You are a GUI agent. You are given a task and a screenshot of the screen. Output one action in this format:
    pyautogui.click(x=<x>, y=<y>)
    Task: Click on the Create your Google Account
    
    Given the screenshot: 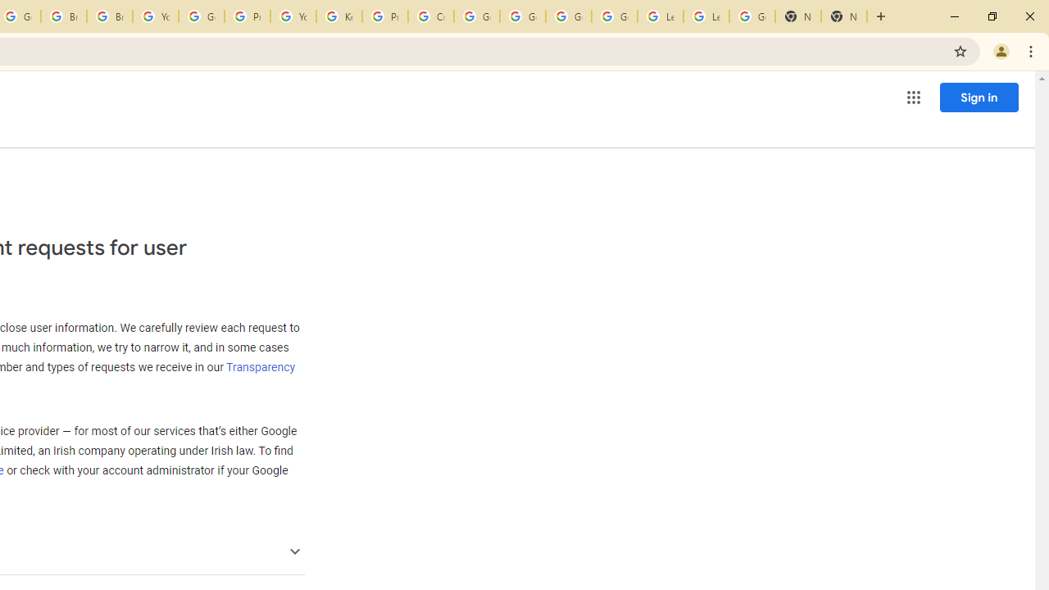 What is the action you would take?
    pyautogui.click(x=431, y=16)
    